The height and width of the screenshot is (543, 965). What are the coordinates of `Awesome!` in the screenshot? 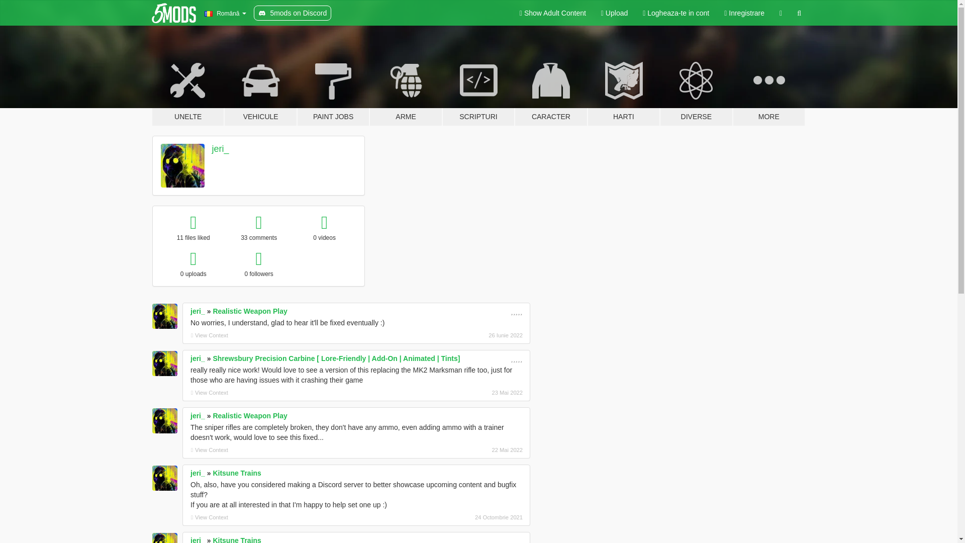 It's located at (516, 358).